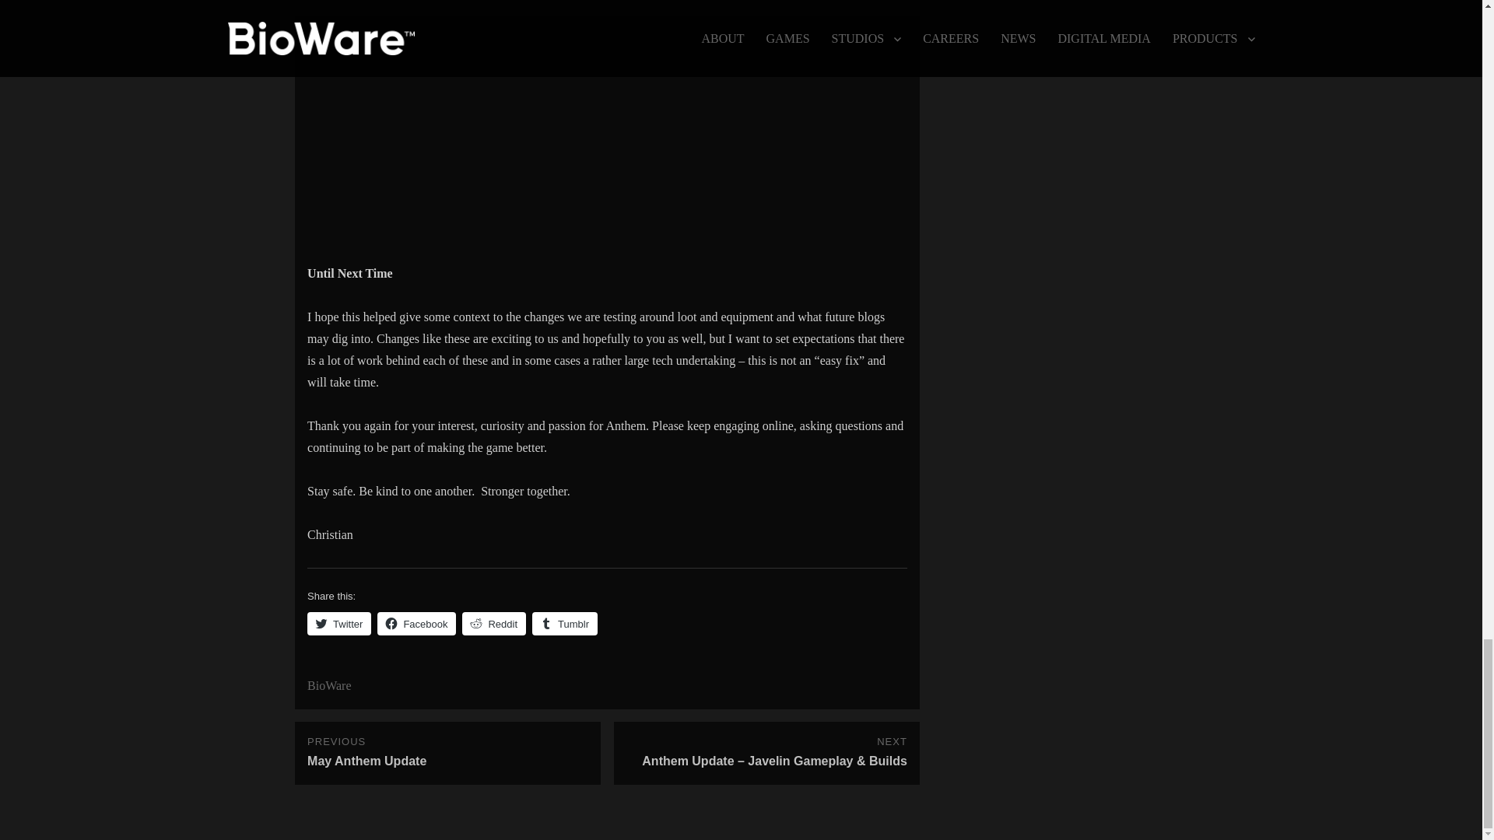 The width and height of the screenshot is (1494, 840). What do you see at coordinates (339, 624) in the screenshot?
I see `Reddit` at bounding box center [339, 624].